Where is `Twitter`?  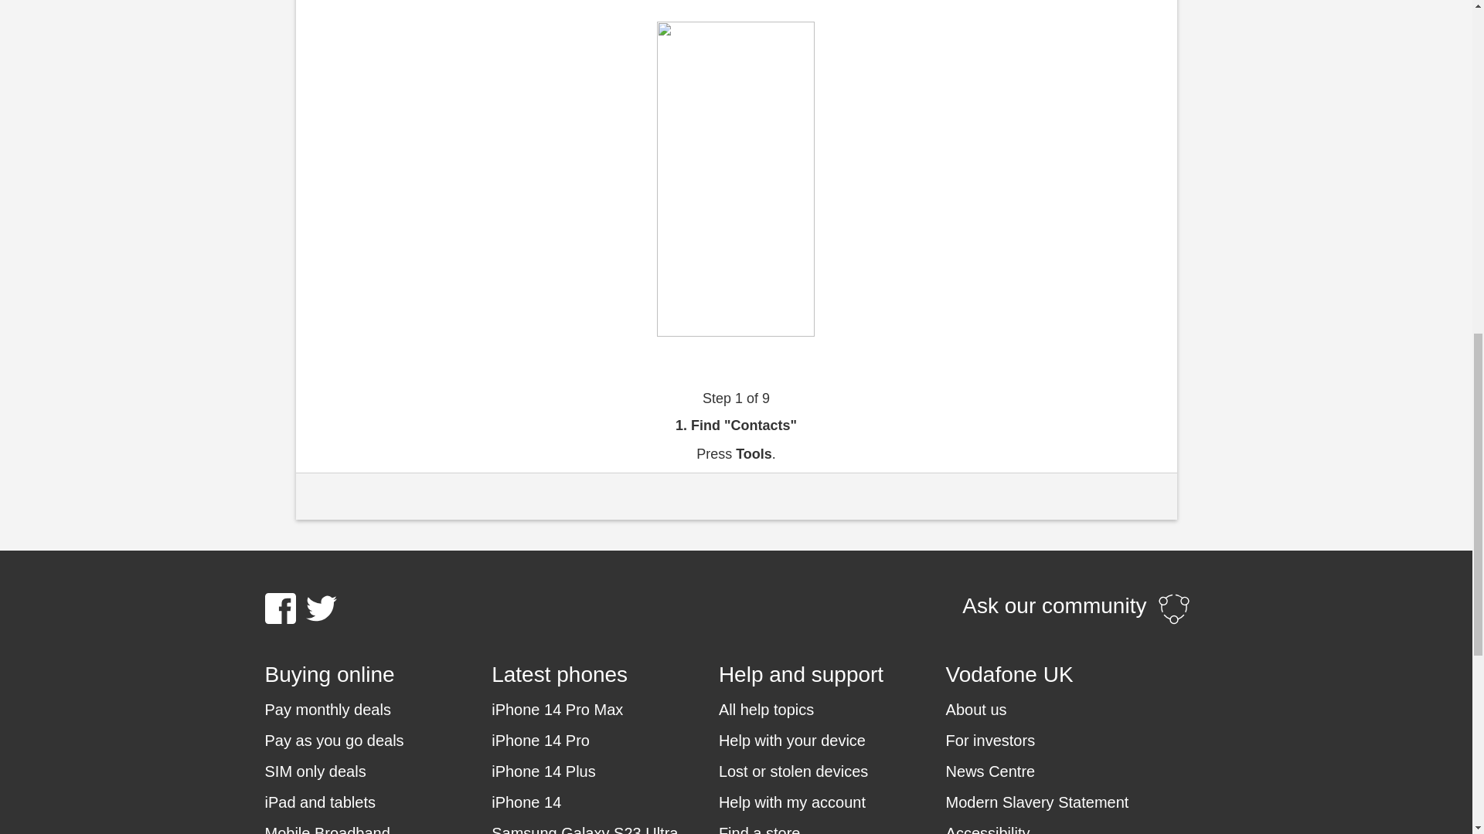
Twitter is located at coordinates (321, 608).